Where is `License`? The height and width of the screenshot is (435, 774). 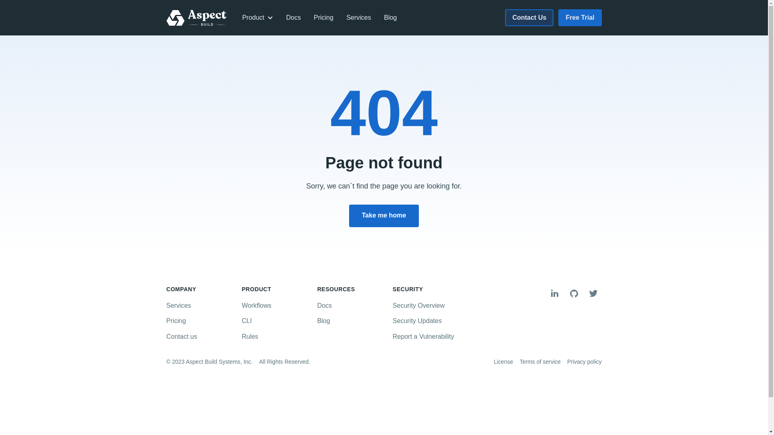 License is located at coordinates (504, 362).